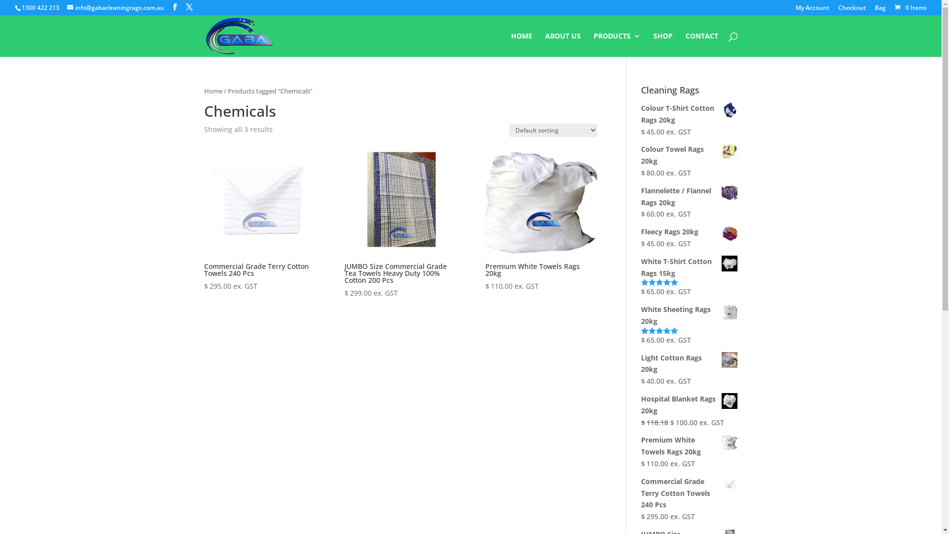 Image resolution: width=949 pixels, height=534 pixels. Describe the element at coordinates (689, 493) in the screenshot. I see `Commercial Grade Terry Cotton Towels 240 Pcs` at that location.